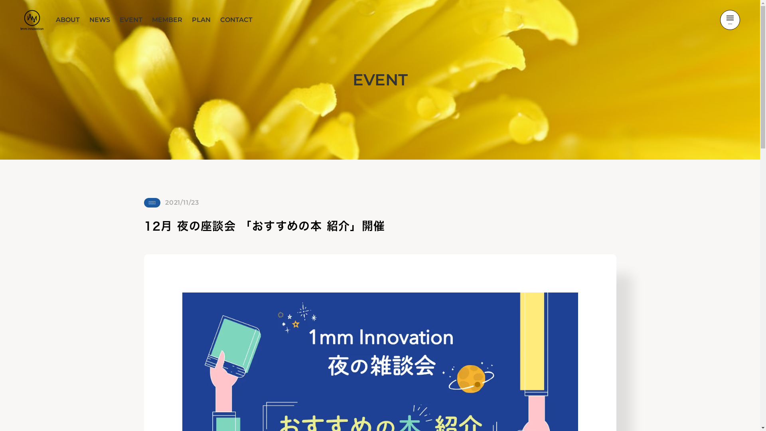 The image size is (766, 431). I want to click on ABOUT, so click(68, 20).